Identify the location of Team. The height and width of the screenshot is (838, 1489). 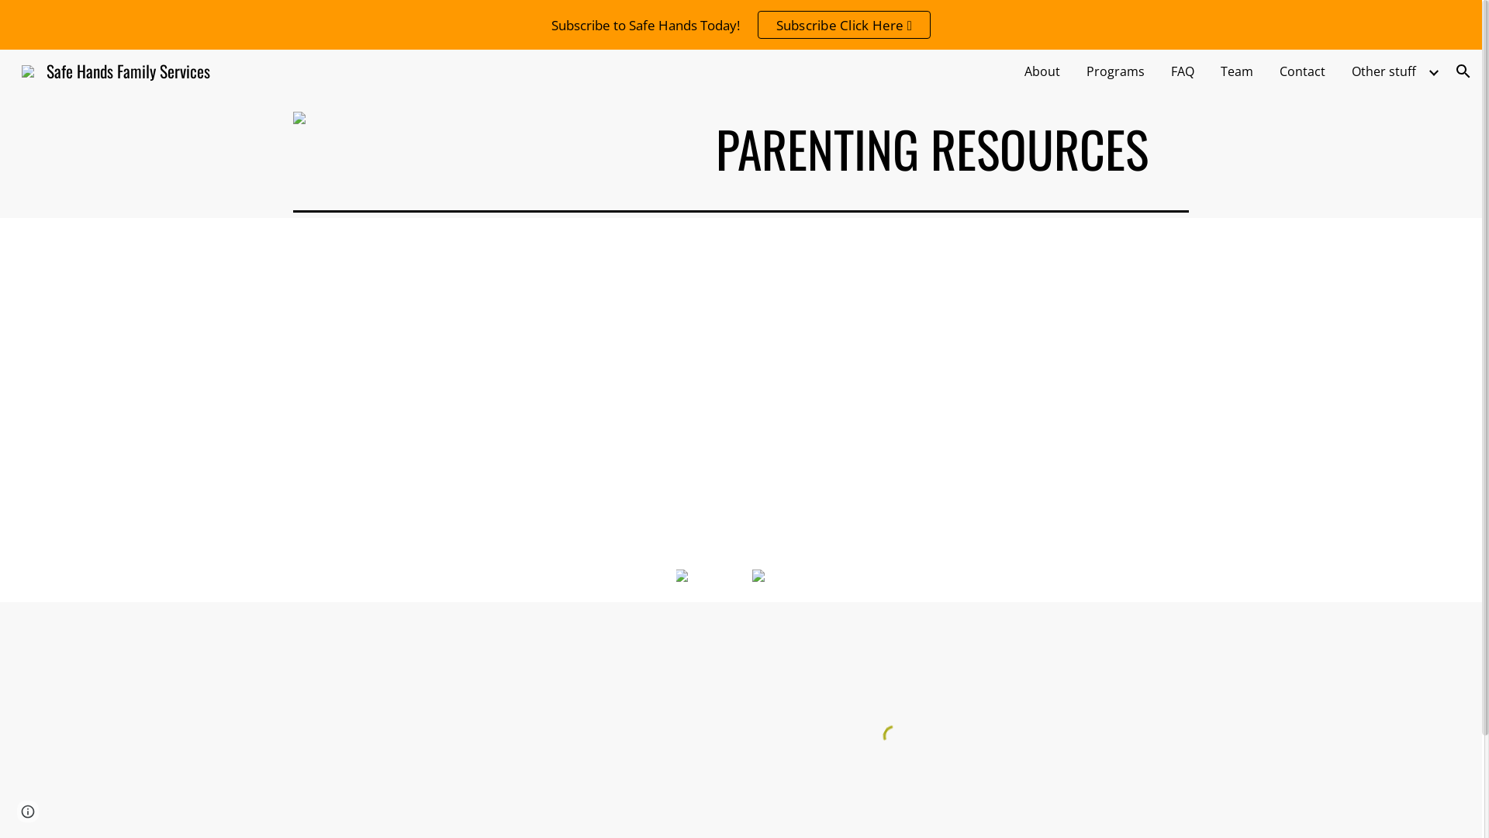
(1237, 71).